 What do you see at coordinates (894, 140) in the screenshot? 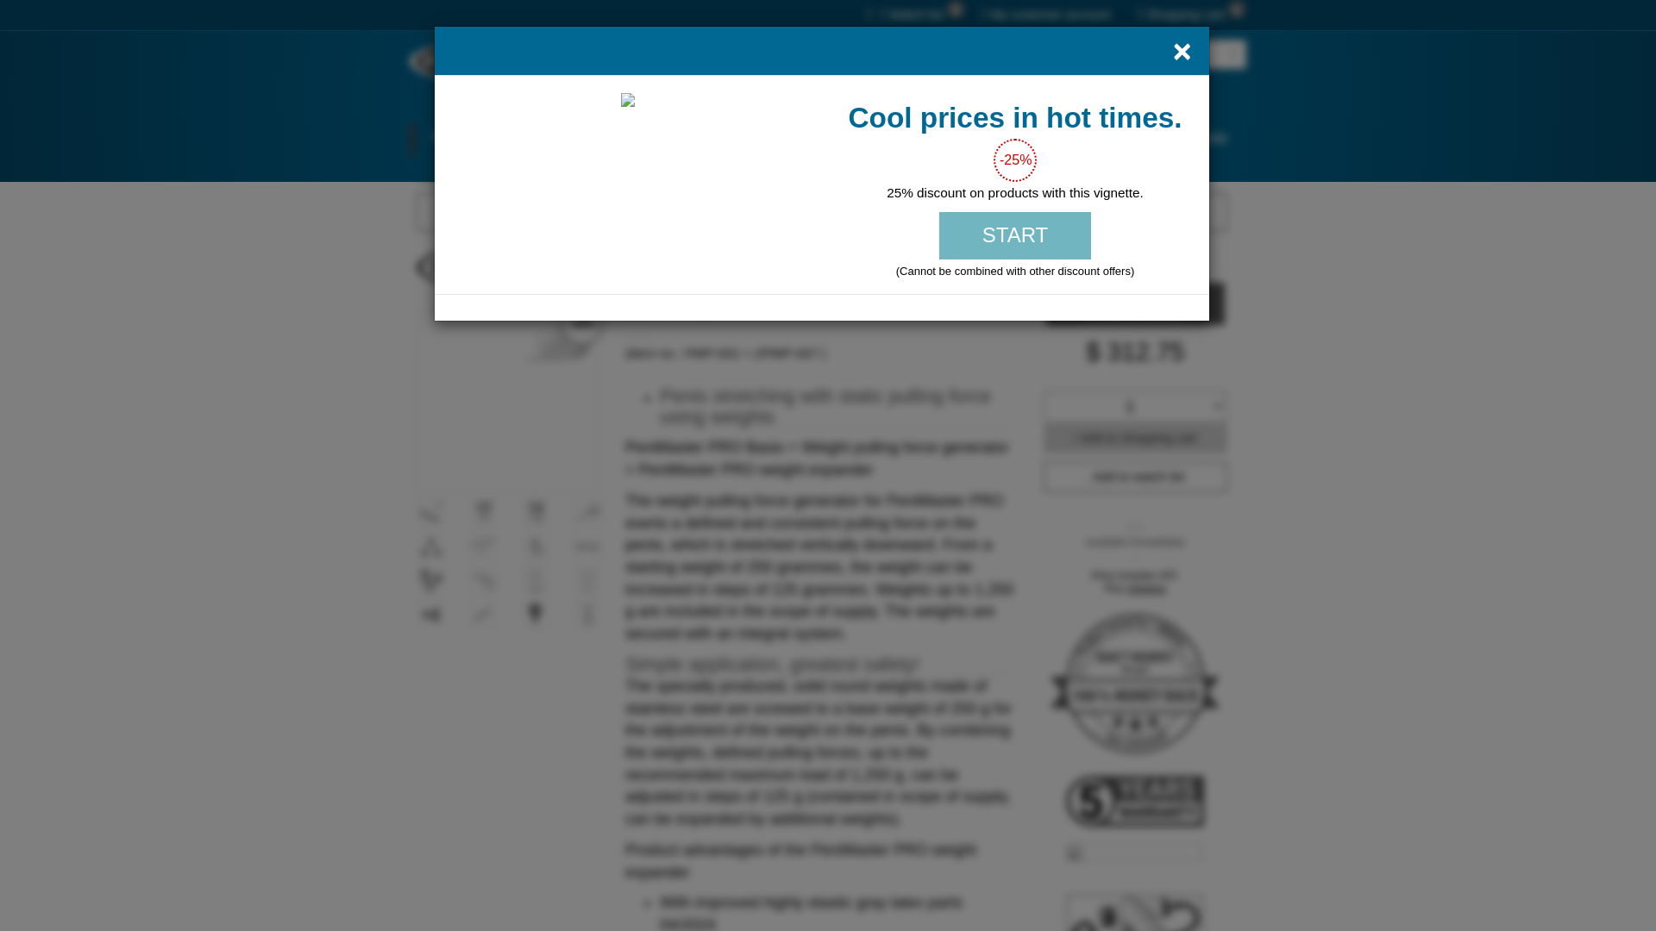
I see `Accessories` at bounding box center [894, 140].